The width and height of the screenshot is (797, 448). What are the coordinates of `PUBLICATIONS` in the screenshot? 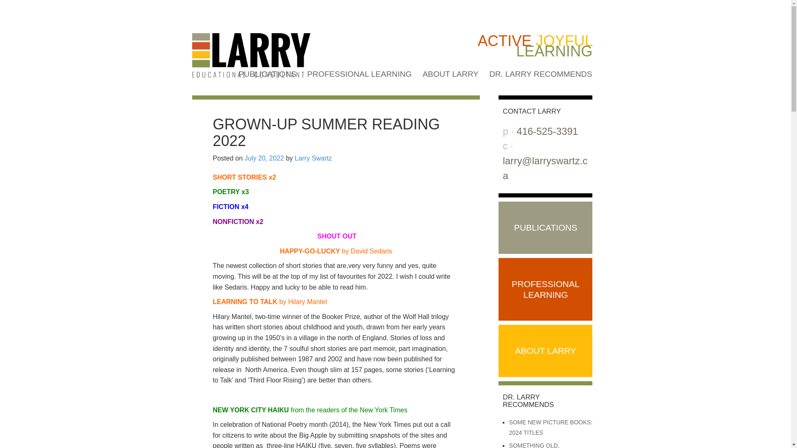 It's located at (267, 74).